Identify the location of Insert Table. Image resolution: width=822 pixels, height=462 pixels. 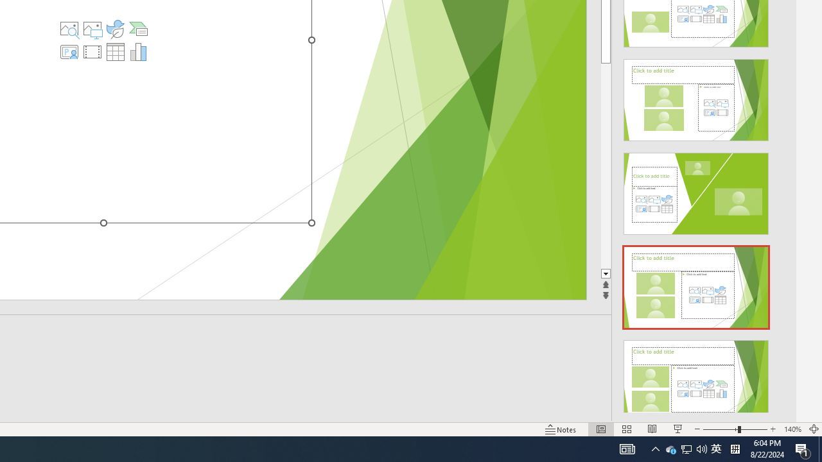
(115, 51).